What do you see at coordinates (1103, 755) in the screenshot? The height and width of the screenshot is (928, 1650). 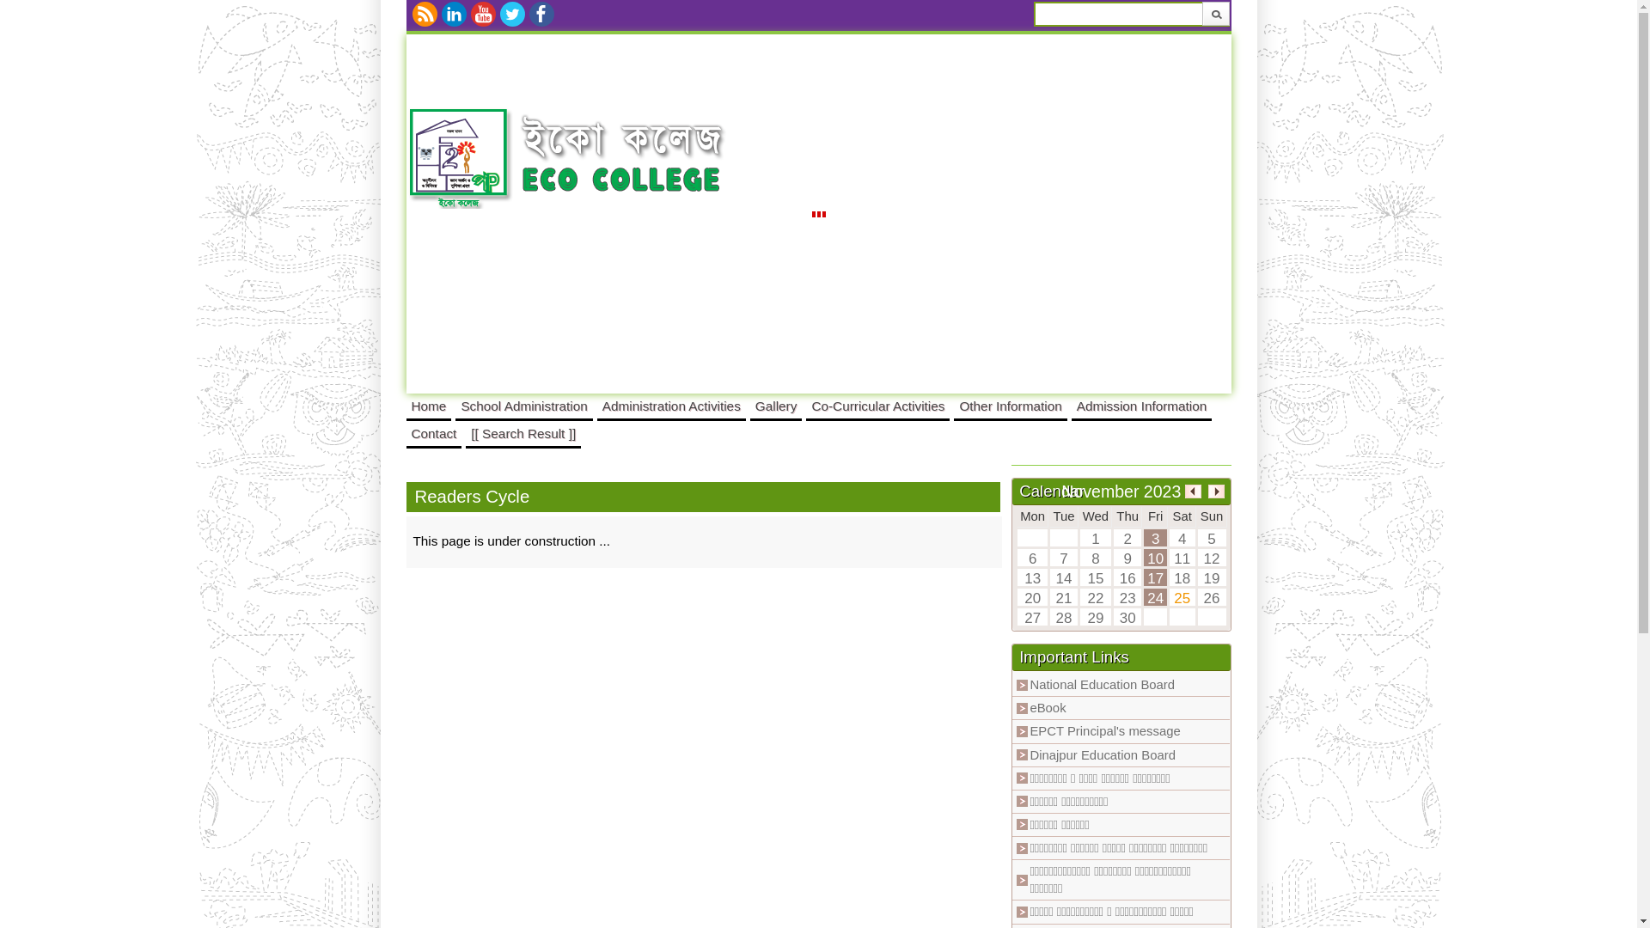 I see `Dinajpur Education Board` at bounding box center [1103, 755].